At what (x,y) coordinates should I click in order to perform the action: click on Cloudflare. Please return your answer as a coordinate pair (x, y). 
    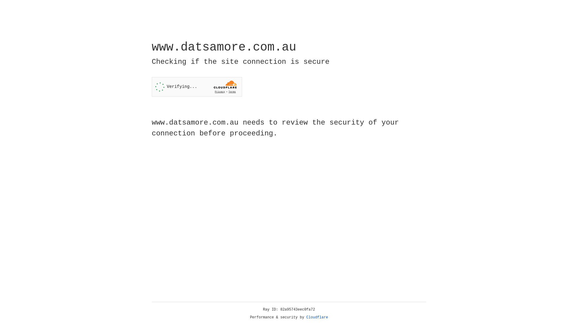
    Looking at the image, I should click on (317, 317).